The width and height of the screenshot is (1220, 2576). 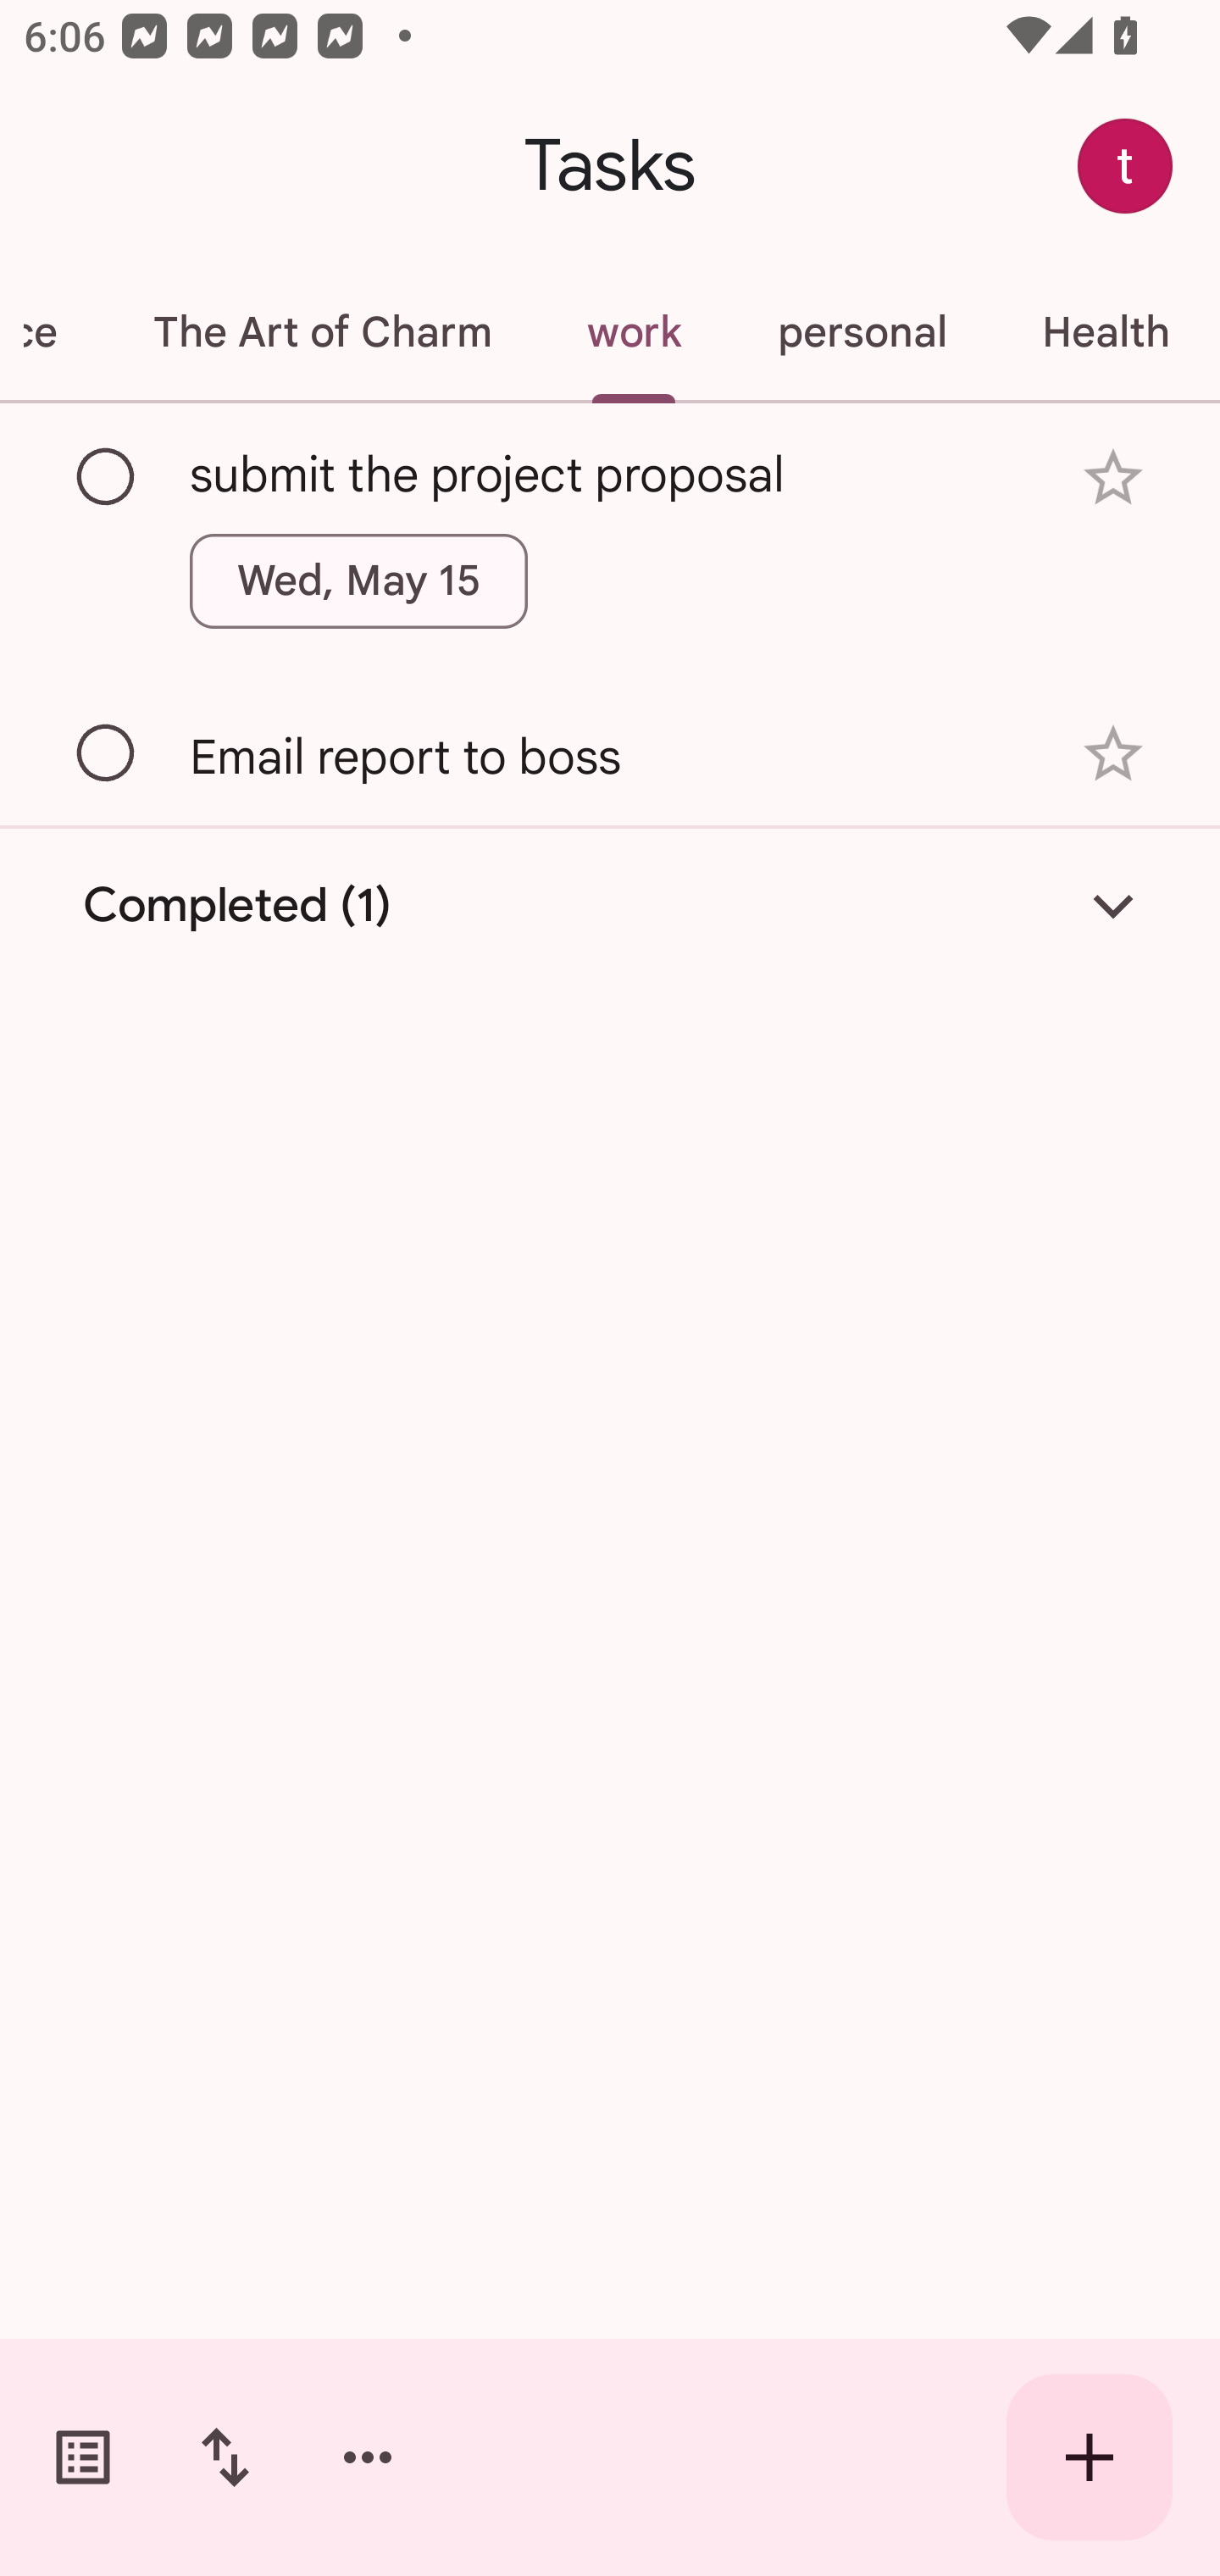 What do you see at coordinates (225, 2457) in the screenshot?
I see `Change sort order` at bounding box center [225, 2457].